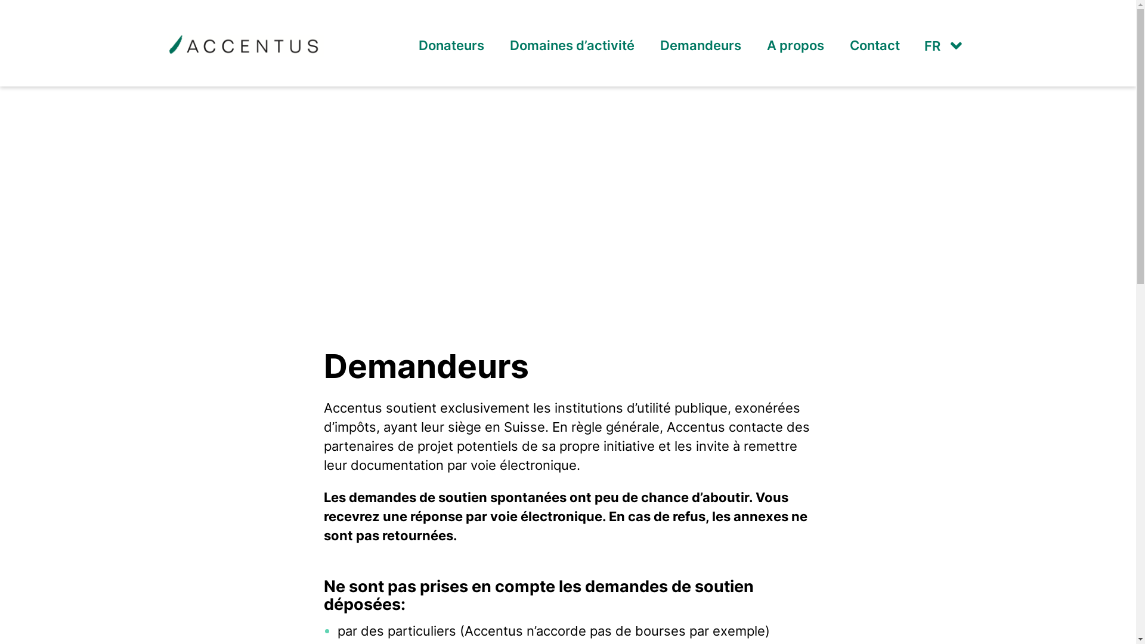 Image resolution: width=1145 pixels, height=644 pixels. I want to click on FR, so click(941, 46).